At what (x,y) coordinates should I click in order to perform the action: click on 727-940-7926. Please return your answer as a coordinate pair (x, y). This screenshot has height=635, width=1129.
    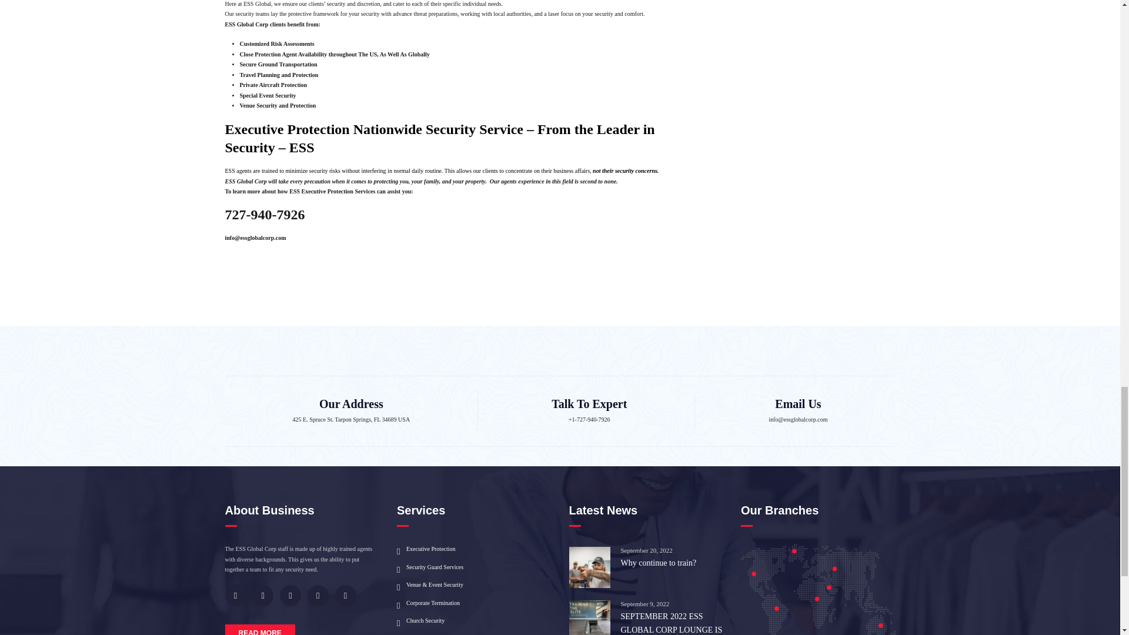
    Looking at the image, I should click on (265, 215).